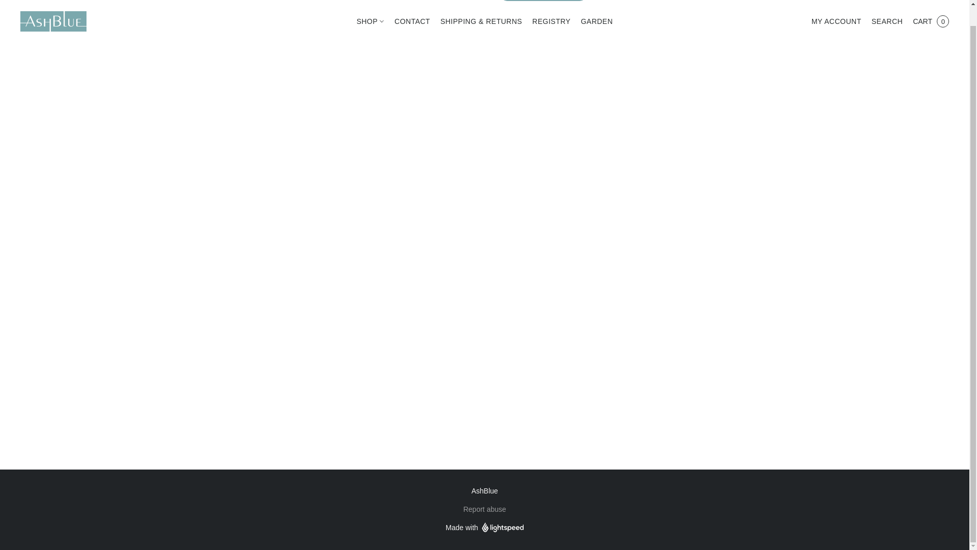 The image size is (977, 550). What do you see at coordinates (837, 21) in the screenshot?
I see `MY ACCOUNT` at bounding box center [837, 21].